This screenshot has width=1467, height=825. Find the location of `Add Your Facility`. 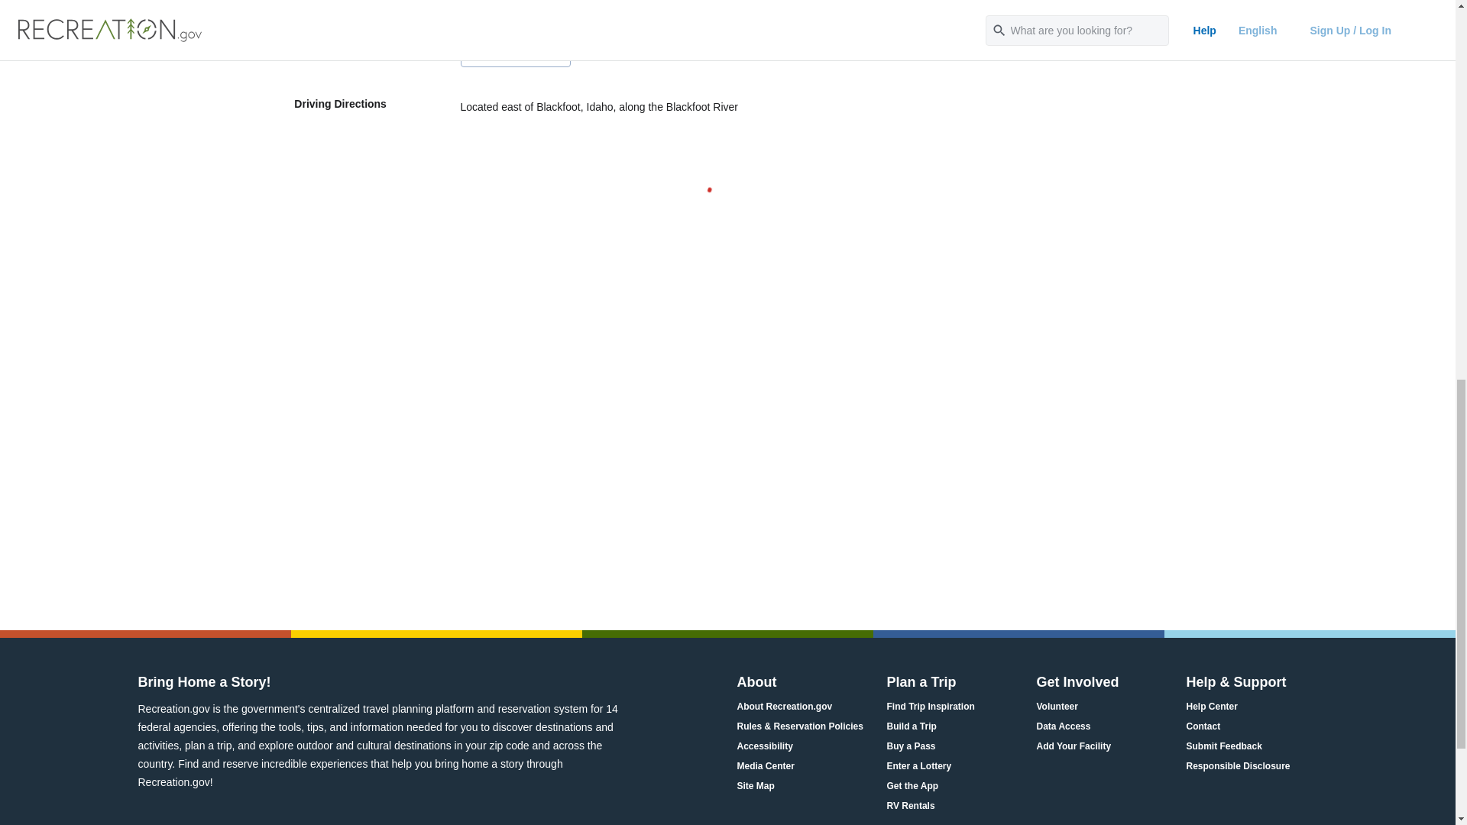

Add Your Facility is located at coordinates (1073, 746).